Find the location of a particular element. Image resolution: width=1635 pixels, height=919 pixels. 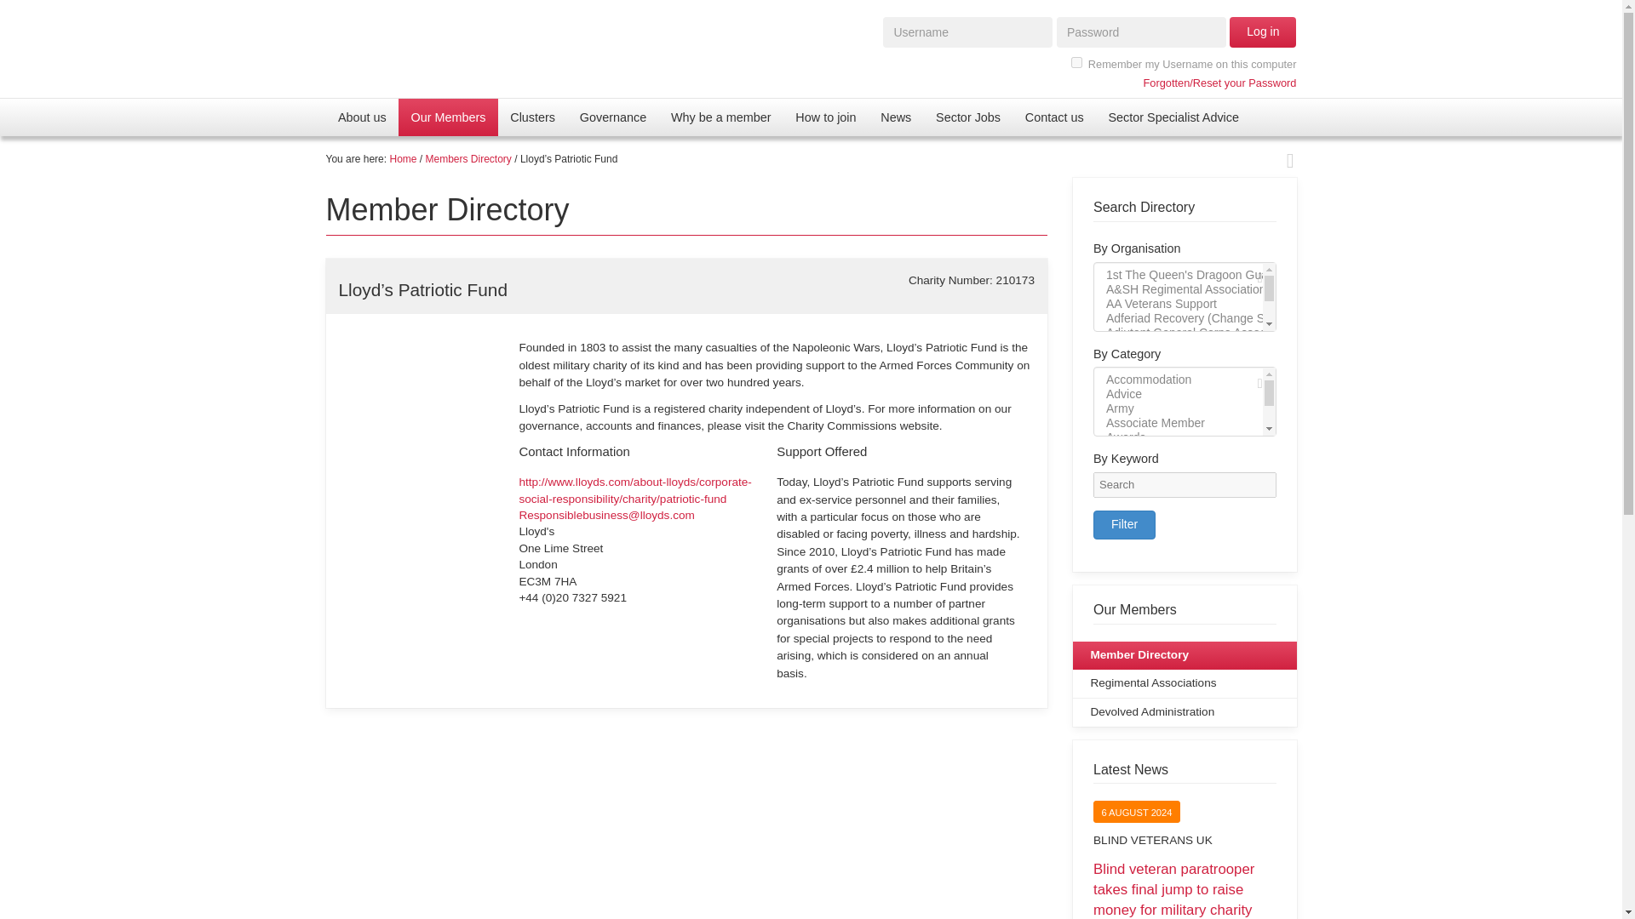

Our Members is located at coordinates (448, 117).